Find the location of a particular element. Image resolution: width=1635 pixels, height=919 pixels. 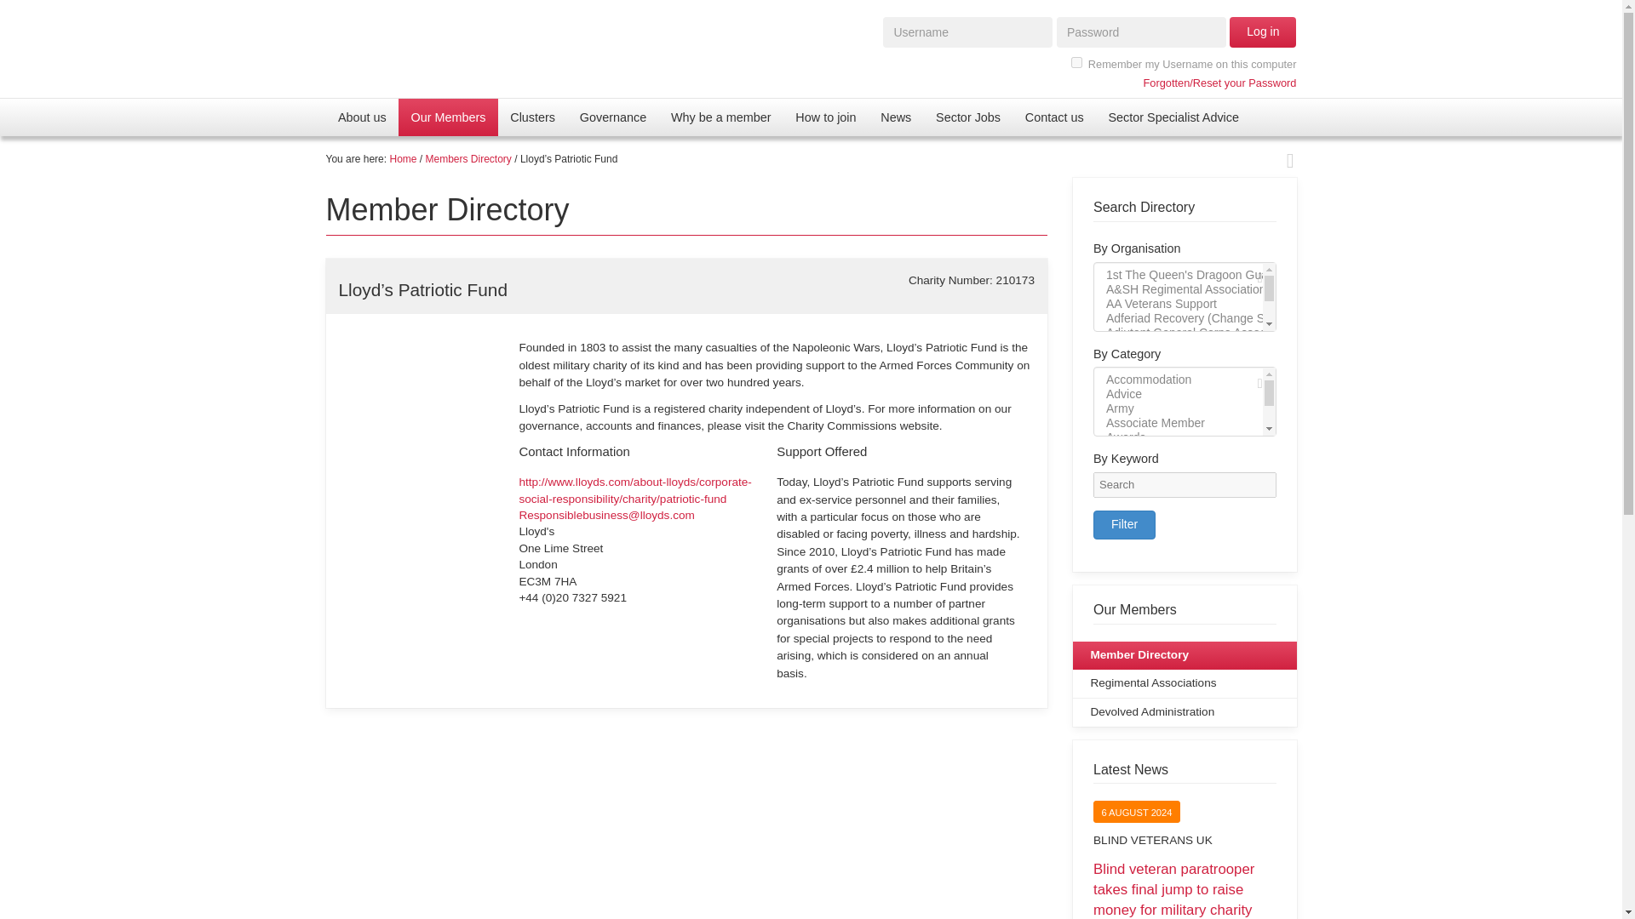

Our Members is located at coordinates (448, 117).